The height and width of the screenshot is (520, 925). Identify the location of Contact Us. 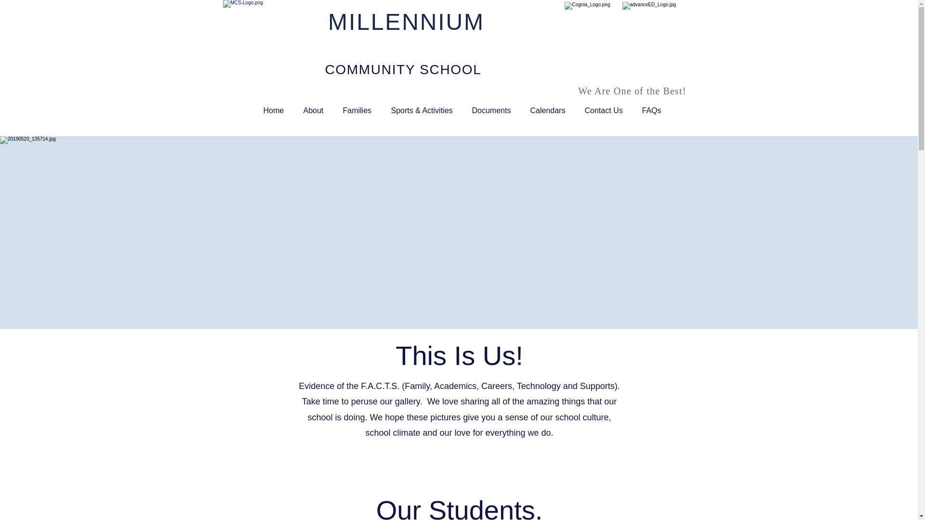
(604, 111).